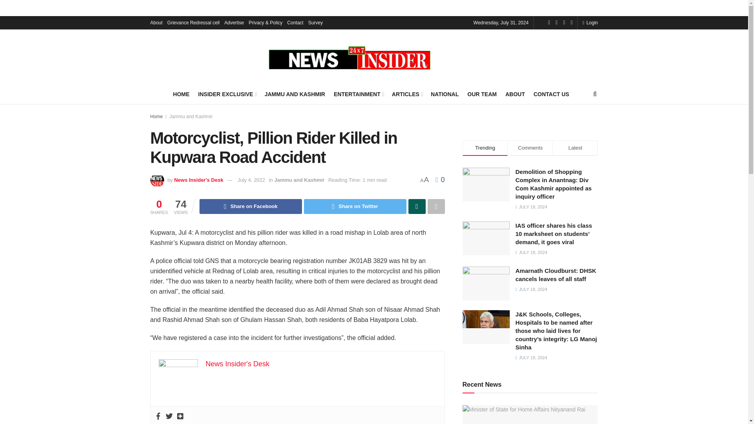 The height and width of the screenshot is (424, 754). I want to click on Advertise, so click(234, 23).